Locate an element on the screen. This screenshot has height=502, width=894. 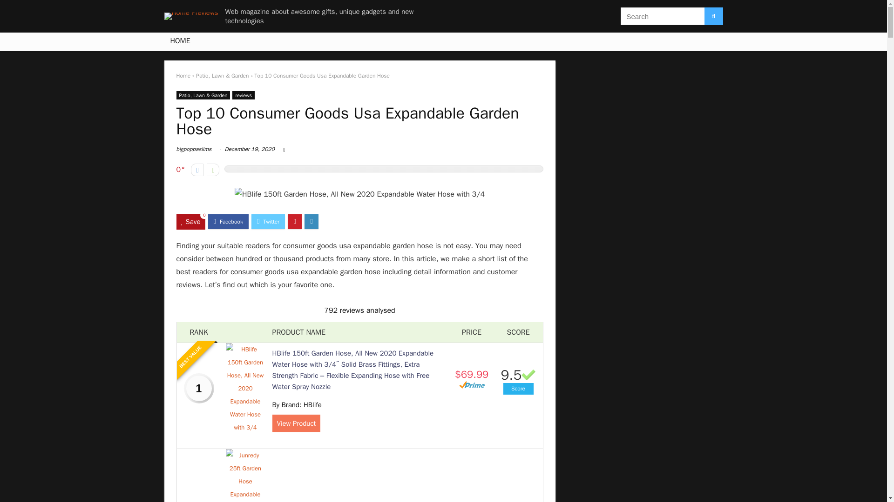
bigpoppaslims is located at coordinates (194, 149).